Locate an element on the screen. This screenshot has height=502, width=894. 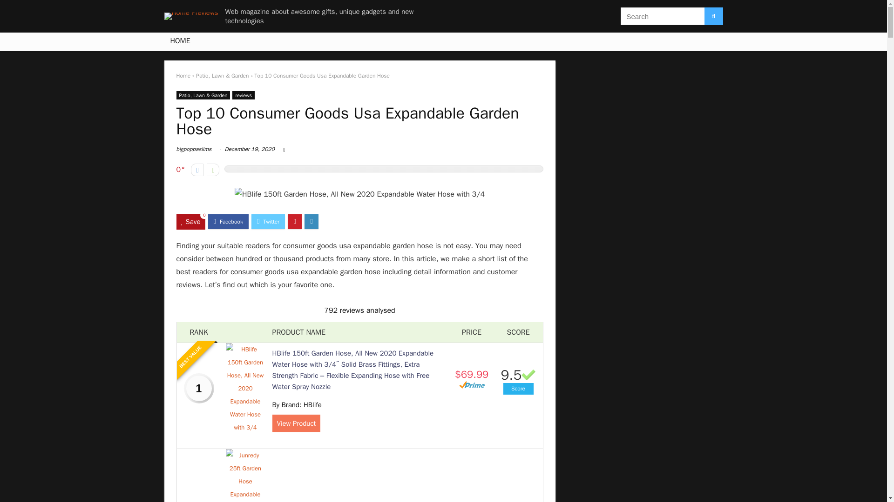
bigpoppaslims is located at coordinates (194, 149).